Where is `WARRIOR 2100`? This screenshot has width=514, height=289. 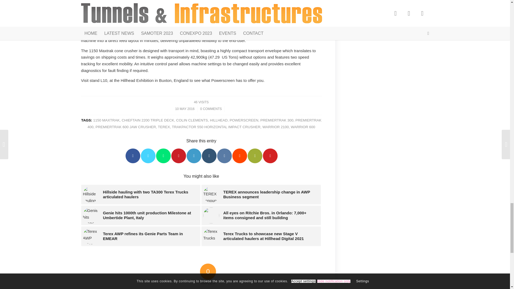 WARRIOR 2100 is located at coordinates (275, 127).